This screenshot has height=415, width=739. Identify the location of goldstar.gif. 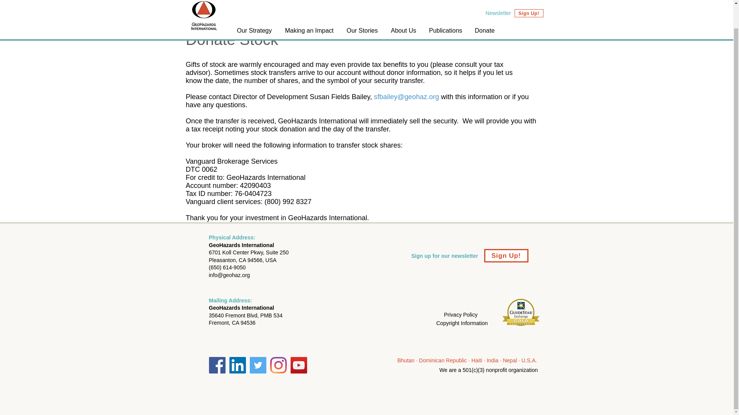
(521, 312).